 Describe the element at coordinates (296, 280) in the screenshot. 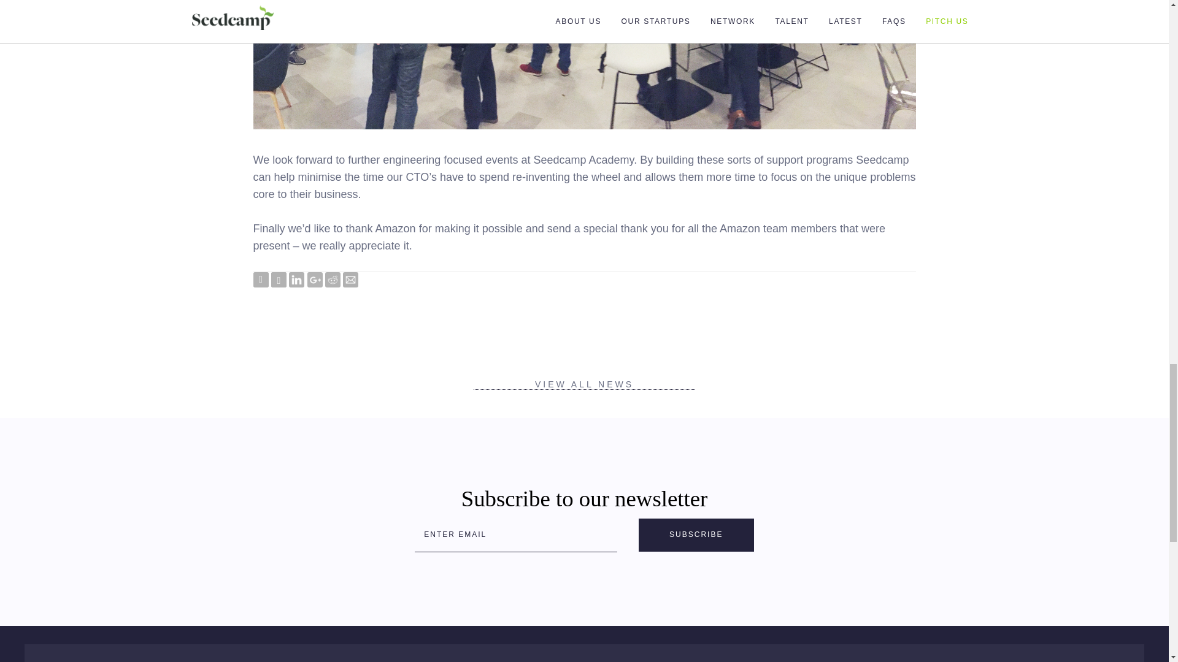

I see `LinkedIn` at that location.